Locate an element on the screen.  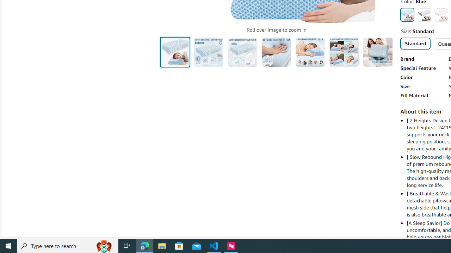
Pink is located at coordinates (441, 15).